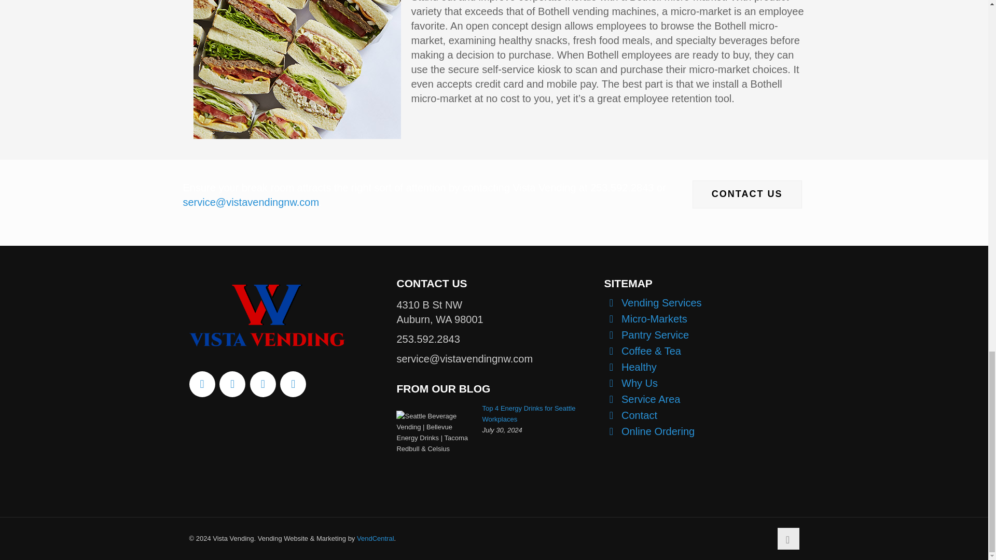 The image size is (996, 560). I want to click on Top 4 Energy Drinks for Seattle Workplaces, so click(529, 414).